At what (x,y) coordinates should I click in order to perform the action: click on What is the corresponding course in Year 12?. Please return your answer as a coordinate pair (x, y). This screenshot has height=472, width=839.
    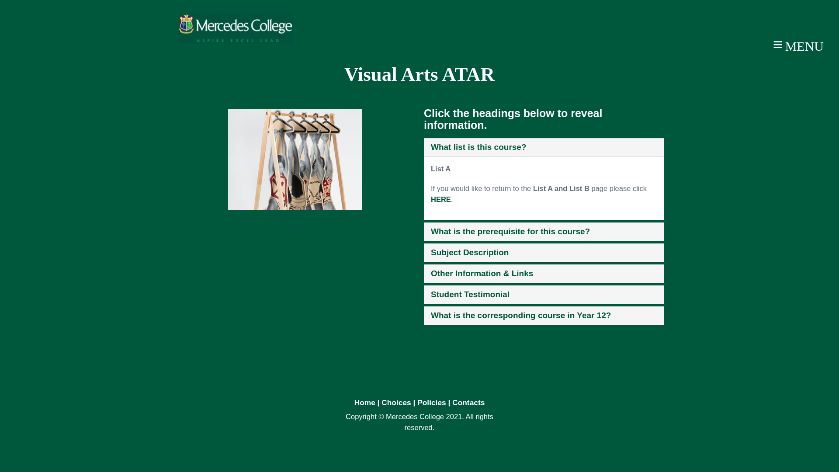
    Looking at the image, I should click on (521, 315).